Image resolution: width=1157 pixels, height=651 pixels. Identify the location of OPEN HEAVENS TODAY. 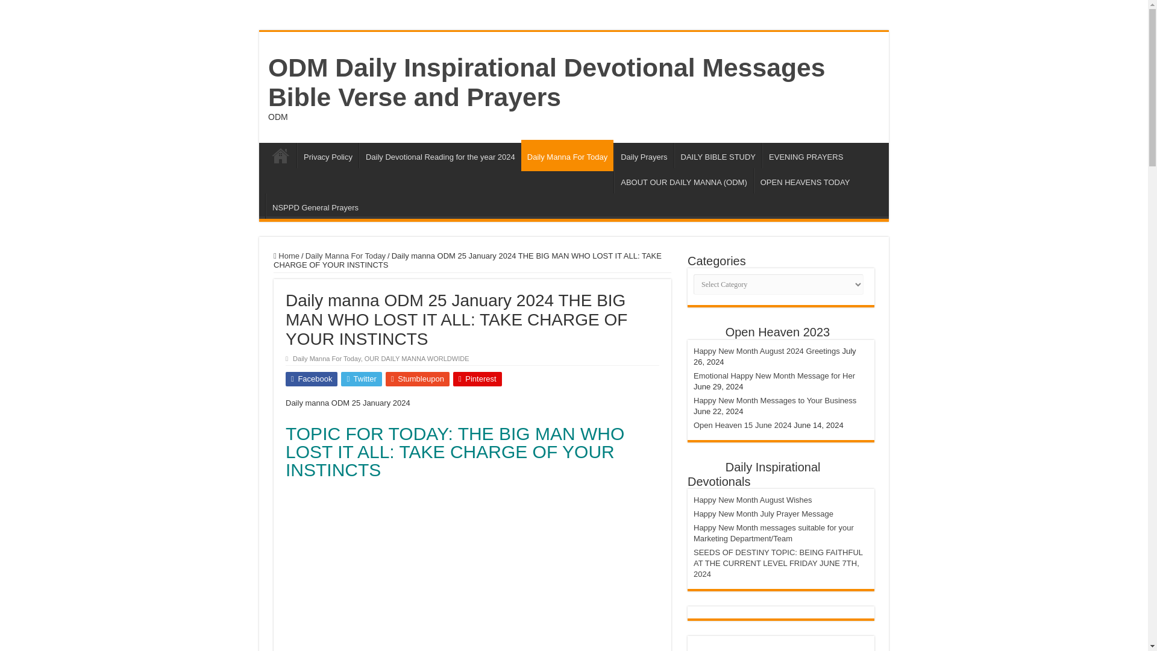
(805, 180).